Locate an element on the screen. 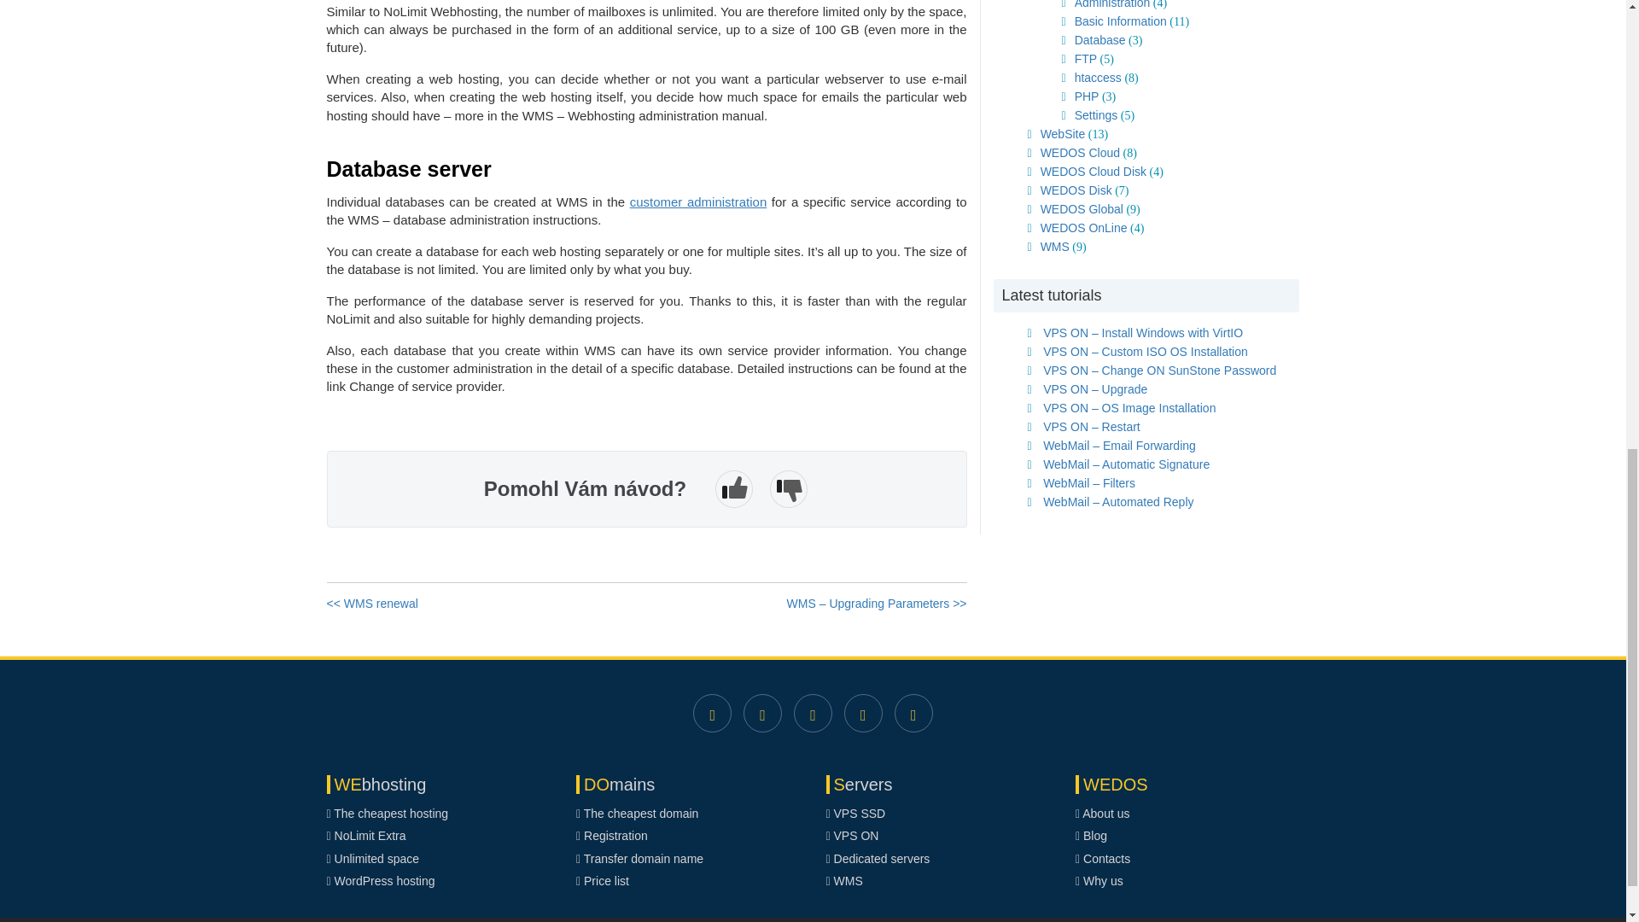 The width and height of the screenshot is (1639, 922). customer administration is located at coordinates (698, 201).